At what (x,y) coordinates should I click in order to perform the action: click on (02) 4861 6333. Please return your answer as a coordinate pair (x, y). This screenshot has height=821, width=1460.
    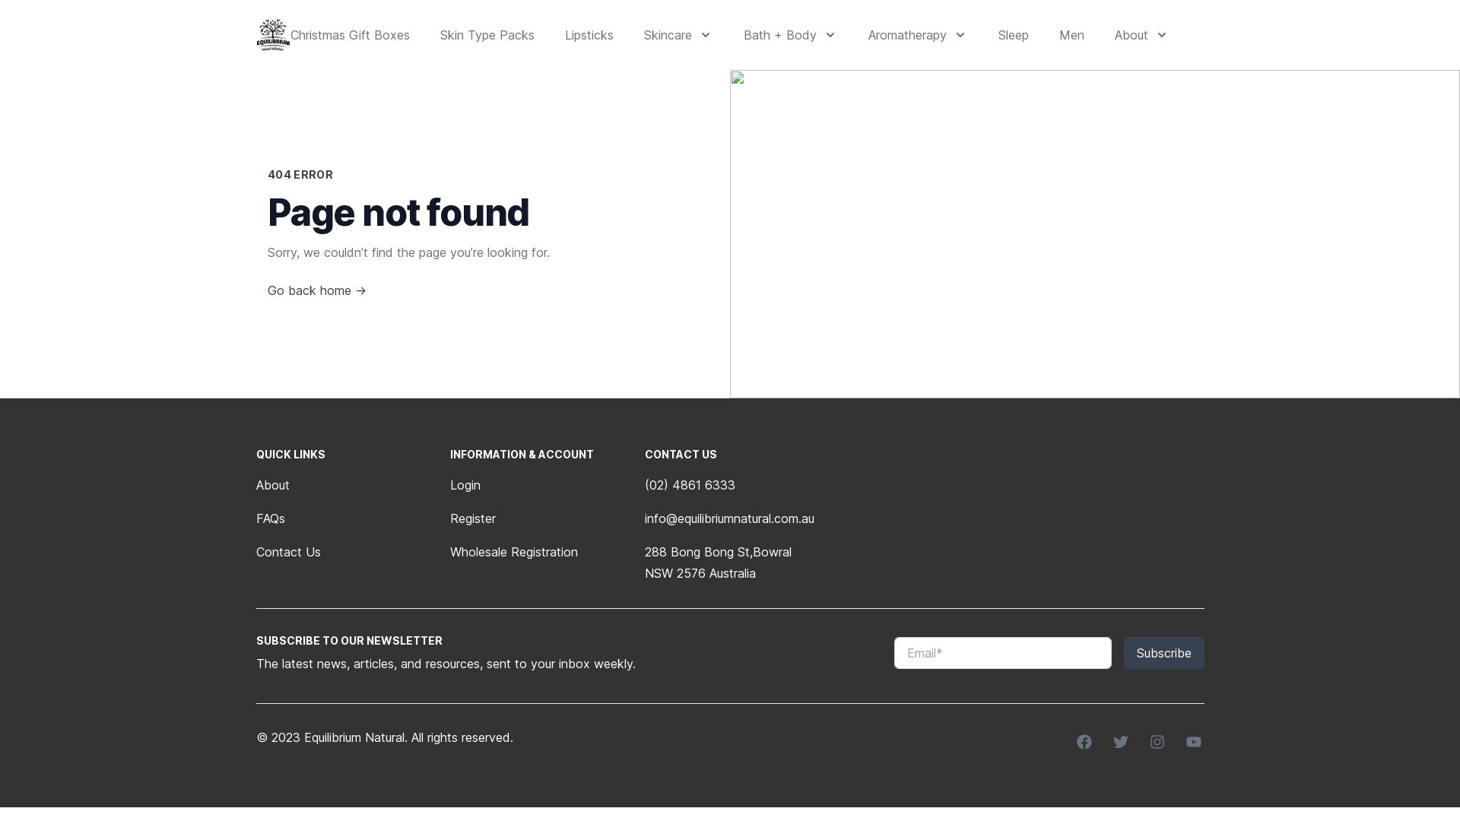
    Looking at the image, I should click on (690, 485).